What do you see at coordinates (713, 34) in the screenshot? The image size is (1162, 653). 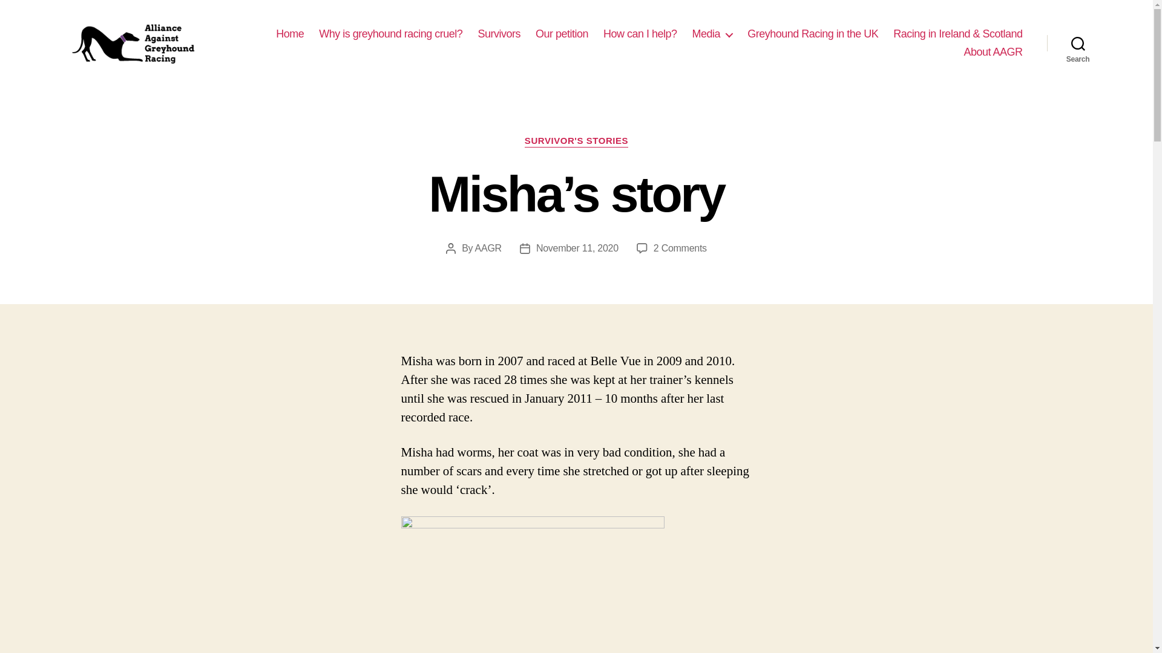 I see `Media` at bounding box center [713, 34].